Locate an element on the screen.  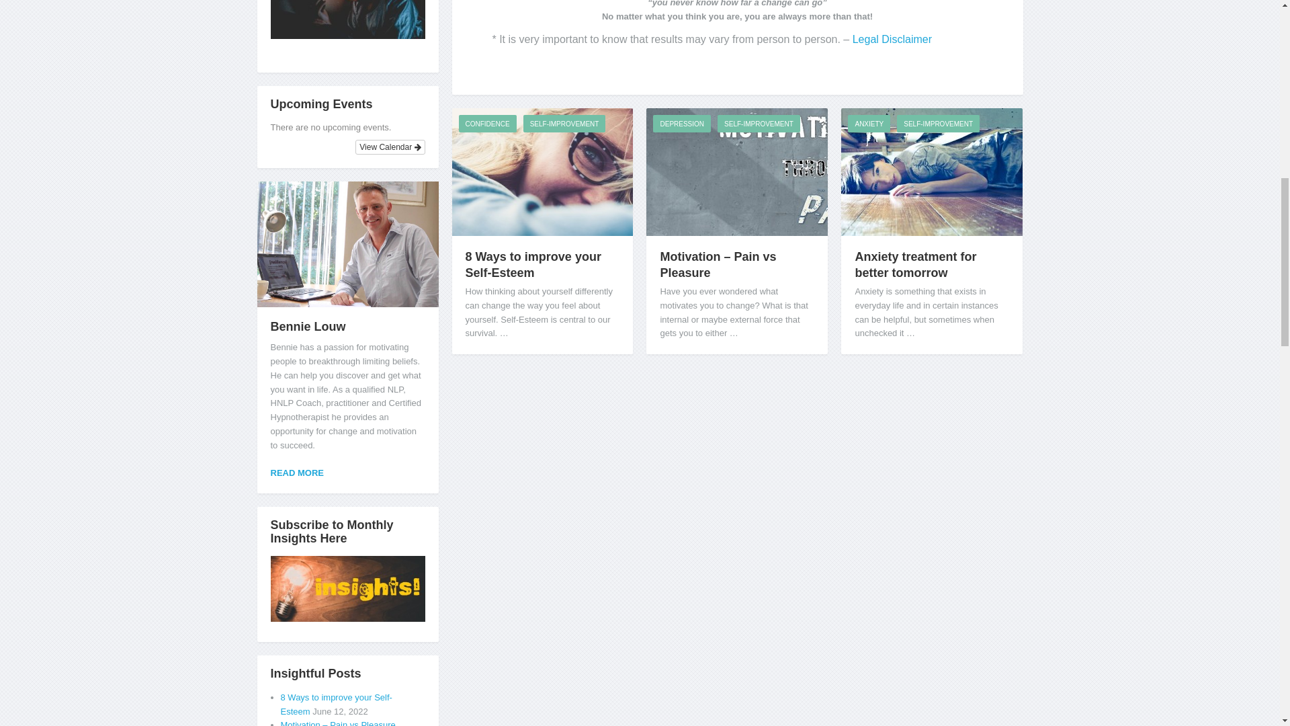
Anxiety treatment for better tomorrow is located at coordinates (915, 264).